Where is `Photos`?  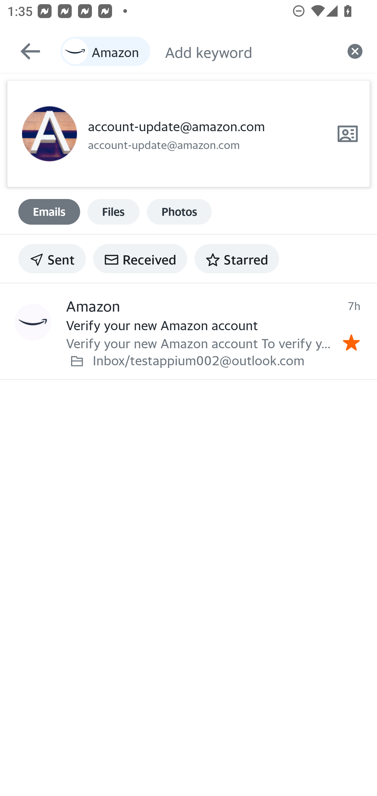
Photos is located at coordinates (179, 212).